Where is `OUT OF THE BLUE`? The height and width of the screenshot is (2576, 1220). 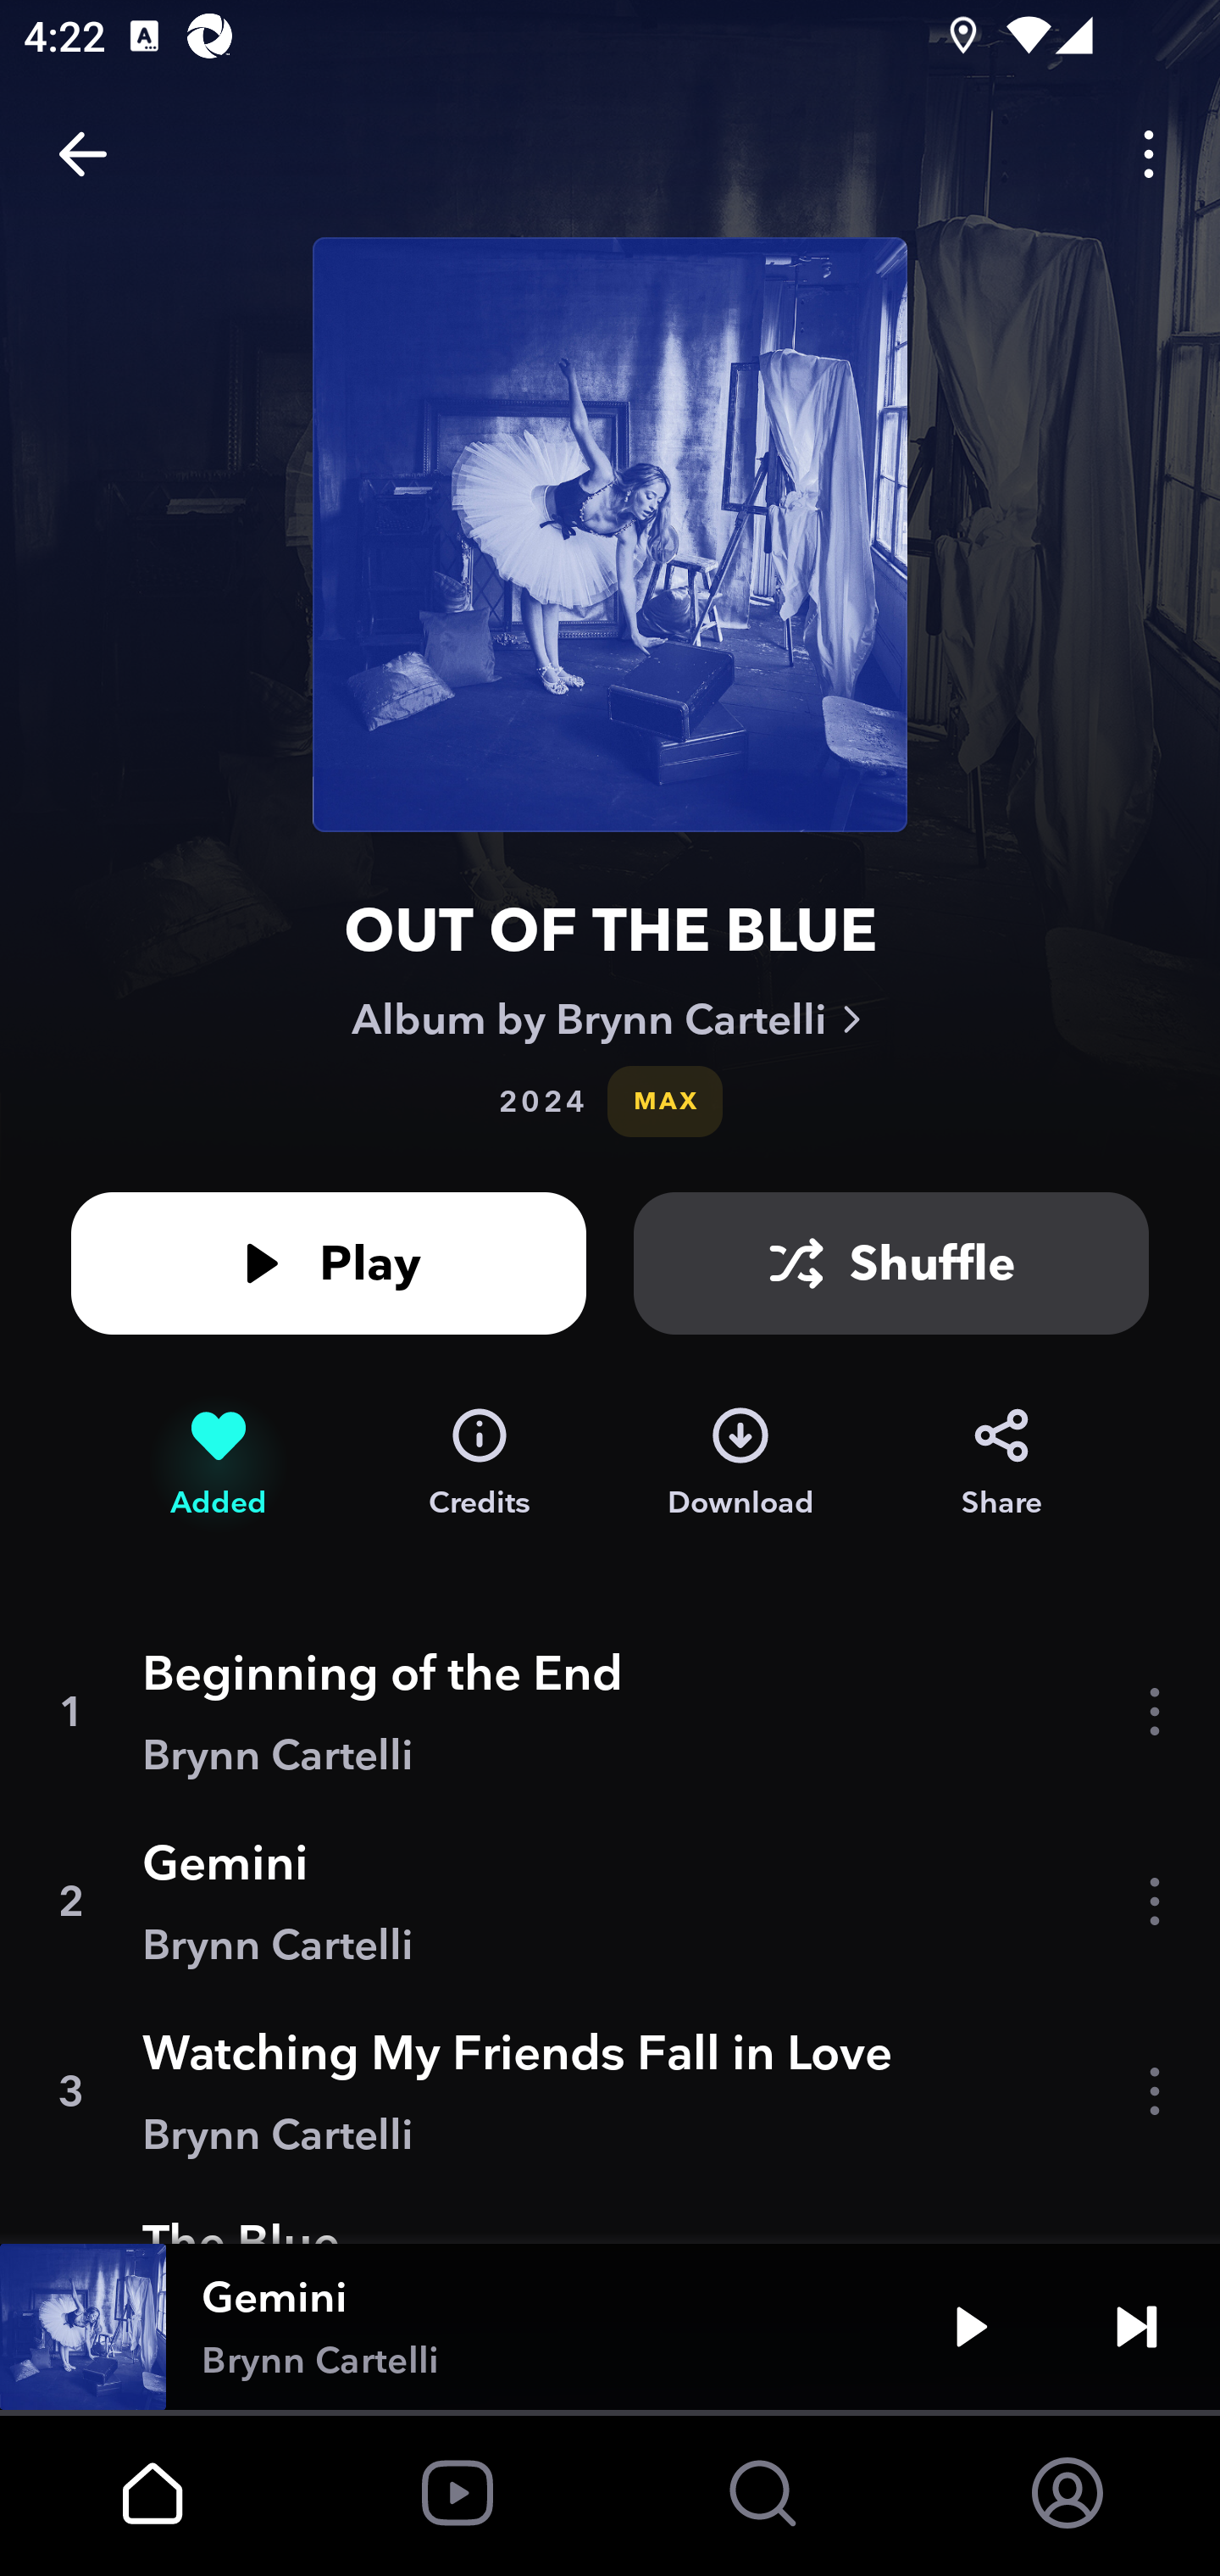 OUT OF THE BLUE is located at coordinates (610, 930).